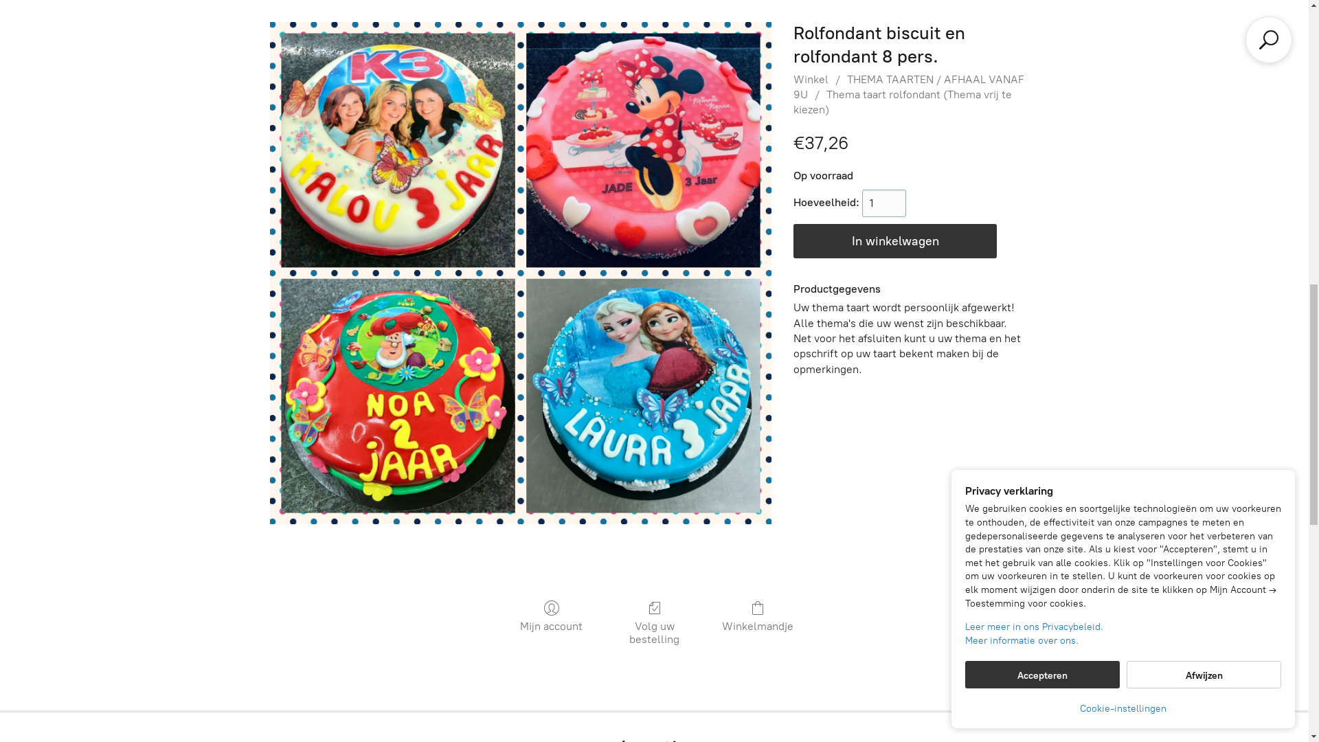 This screenshot has width=1319, height=742. What do you see at coordinates (44, 25) in the screenshot?
I see `Winkel` at bounding box center [44, 25].